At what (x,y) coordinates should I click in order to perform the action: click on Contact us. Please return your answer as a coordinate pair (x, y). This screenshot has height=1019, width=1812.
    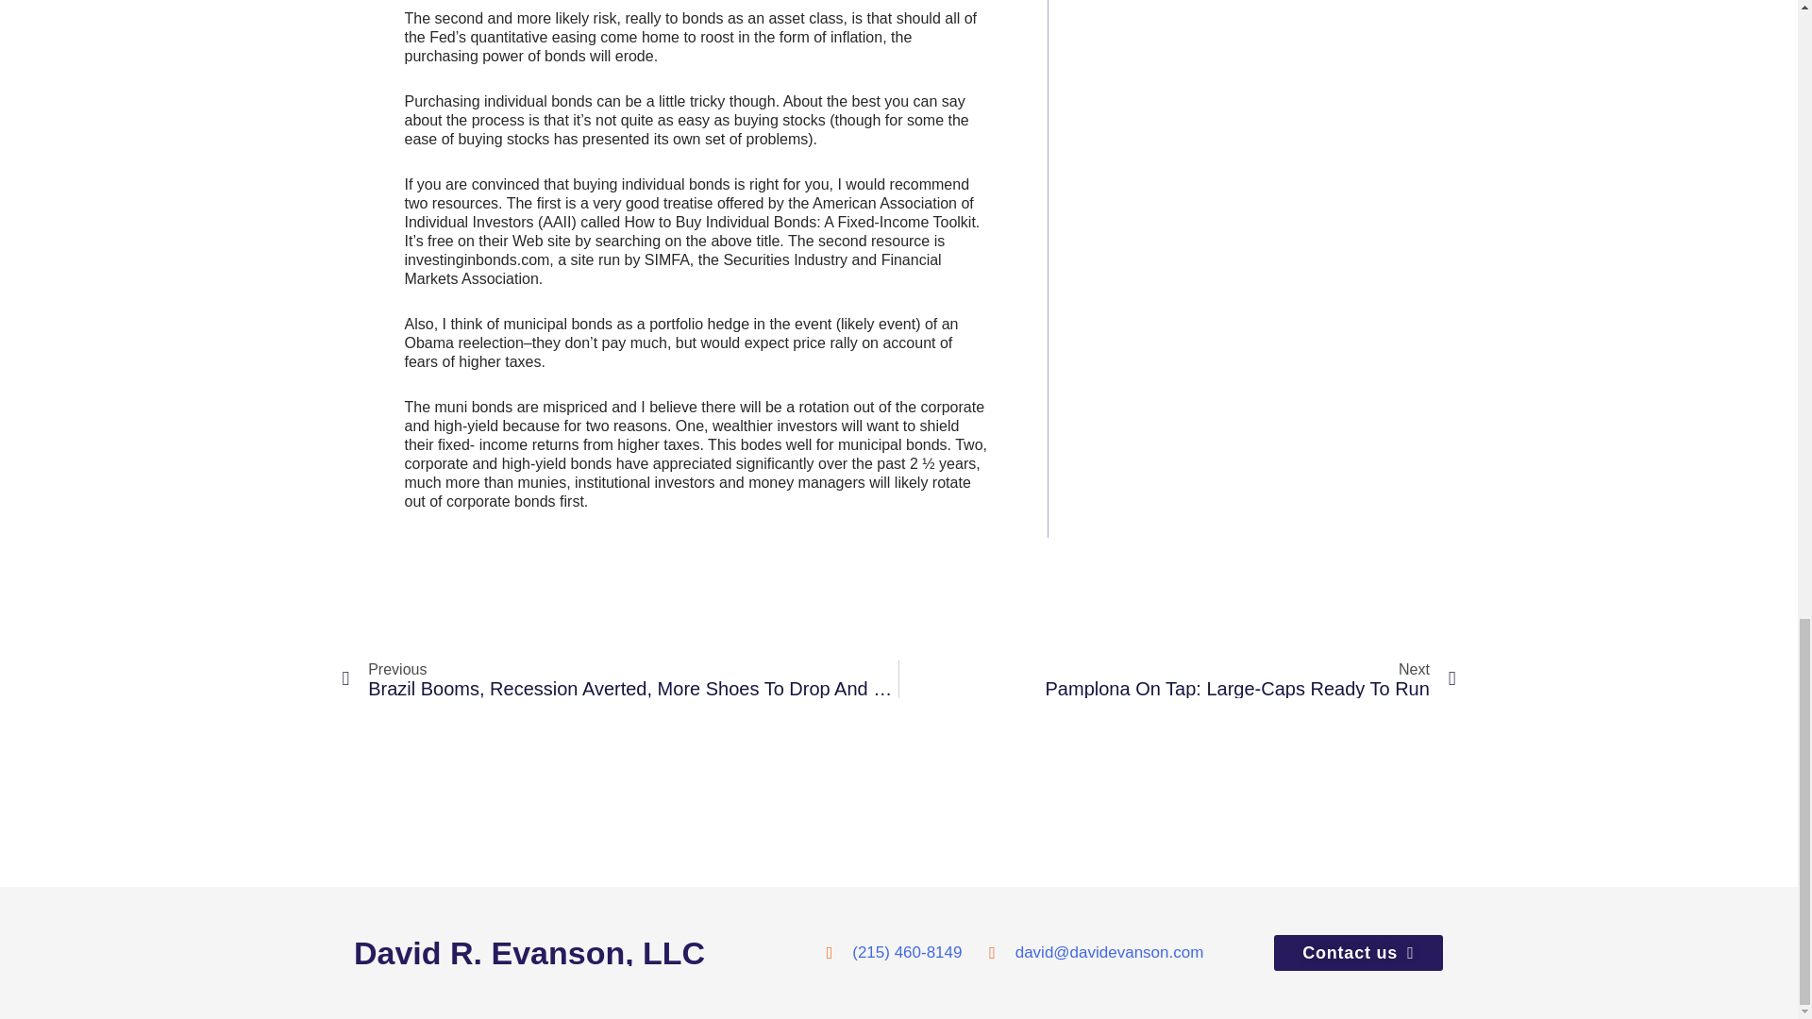
    Looking at the image, I should click on (1178, 678).